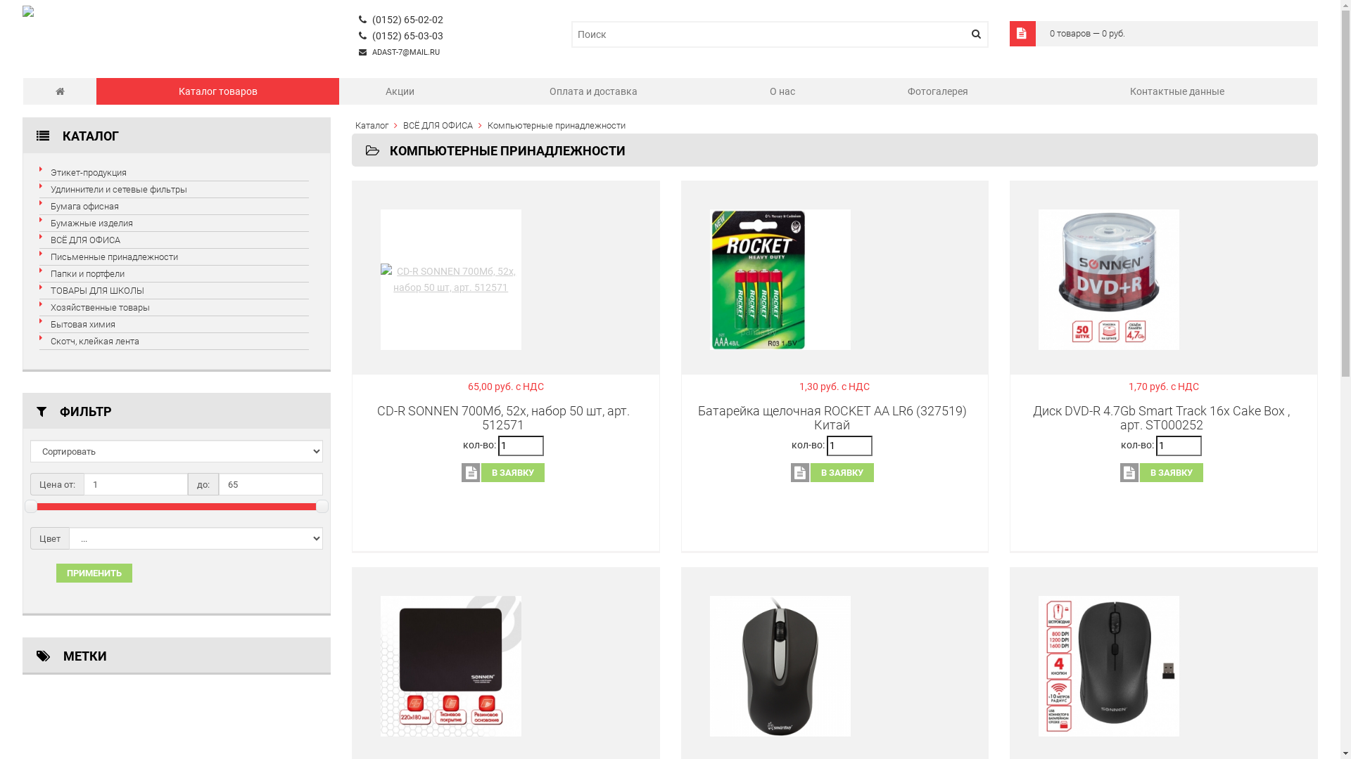 The image size is (1351, 759). Describe the element at coordinates (850, 446) in the screenshot. I see `Qty` at that location.